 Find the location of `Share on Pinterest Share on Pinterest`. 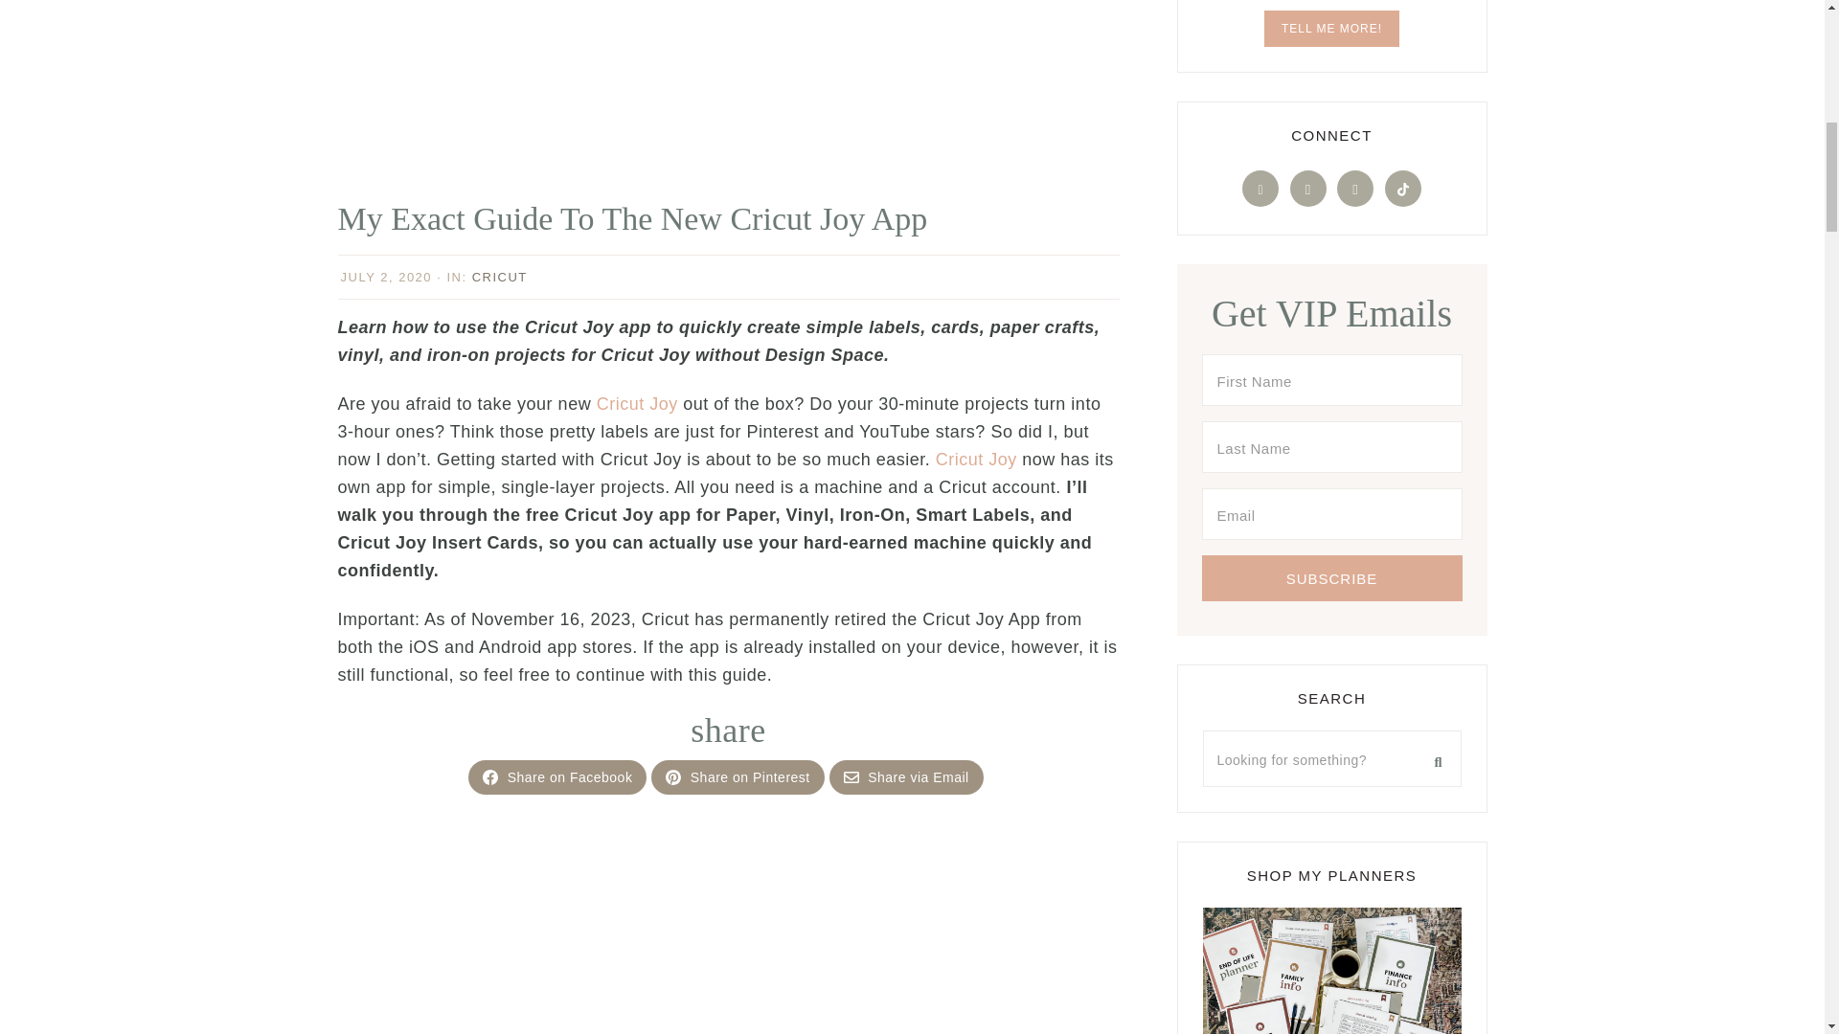

Share on Pinterest Share on Pinterest is located at coordinates (738, 777).